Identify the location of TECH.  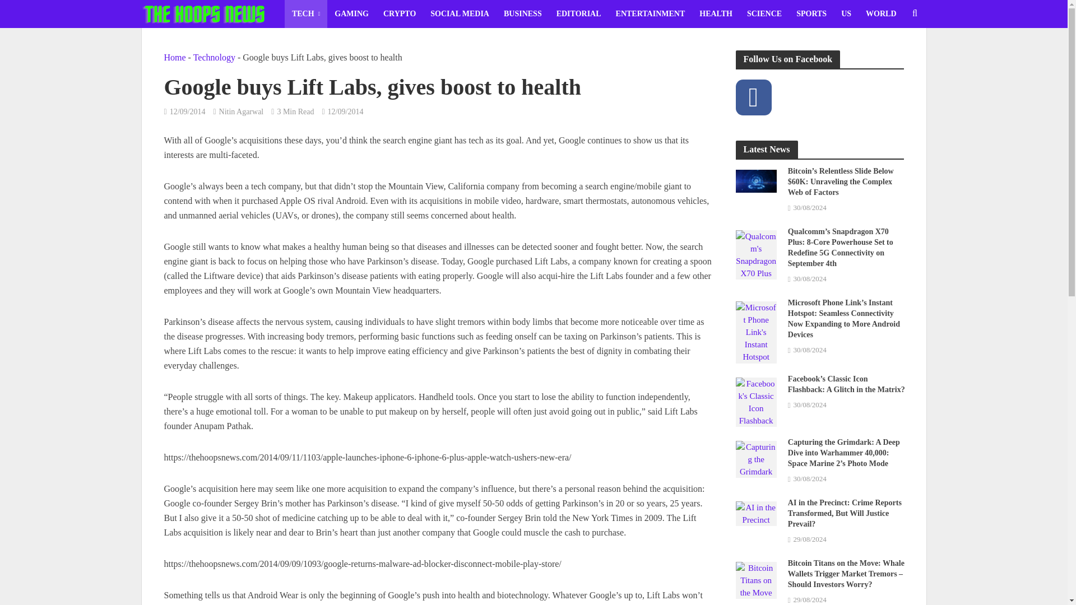
(306, 13).